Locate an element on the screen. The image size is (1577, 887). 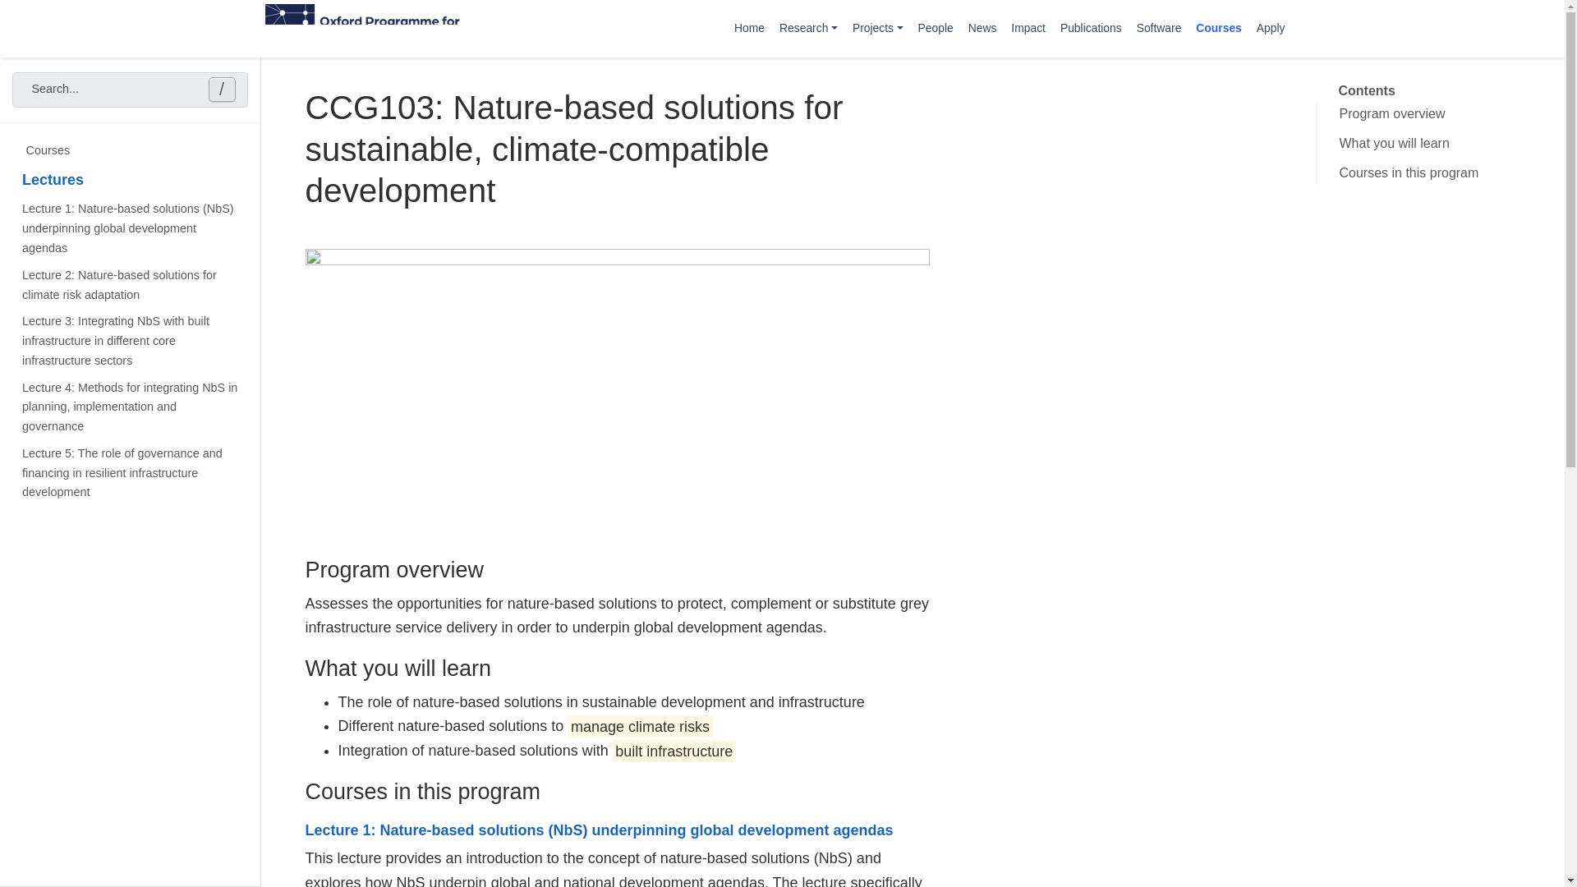
Home is located at coordinates (749, 28).